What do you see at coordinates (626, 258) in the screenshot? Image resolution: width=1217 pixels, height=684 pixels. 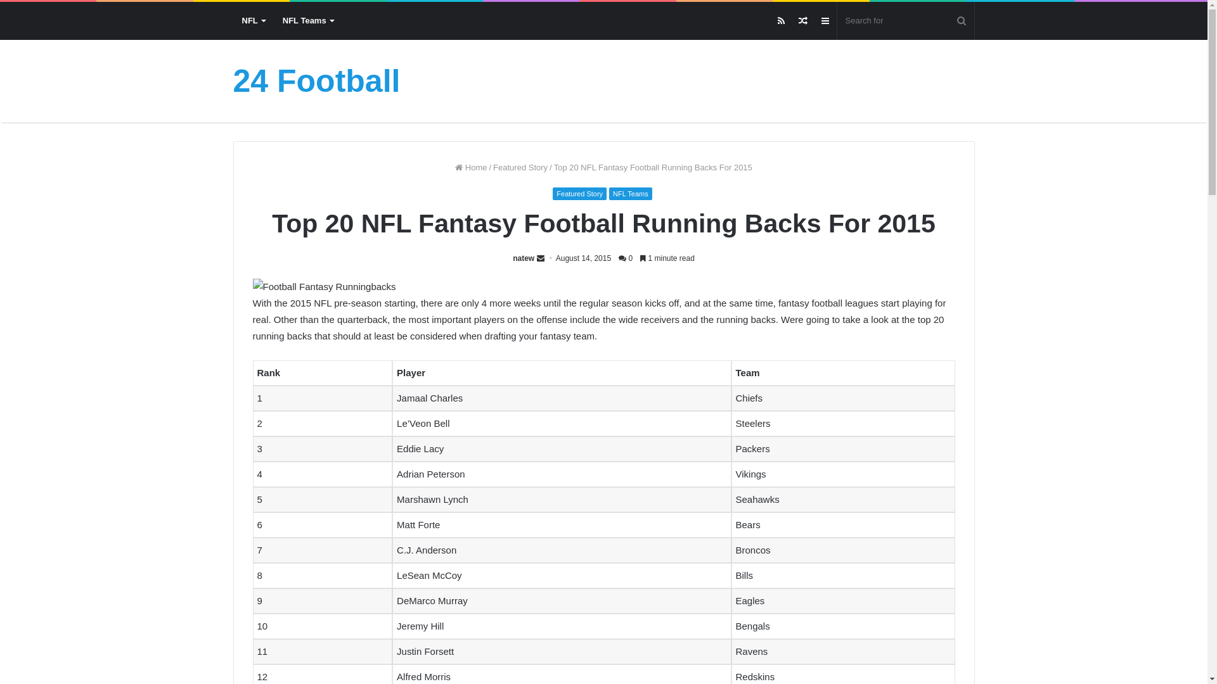 I see `0` at bounding box center [626, 258].